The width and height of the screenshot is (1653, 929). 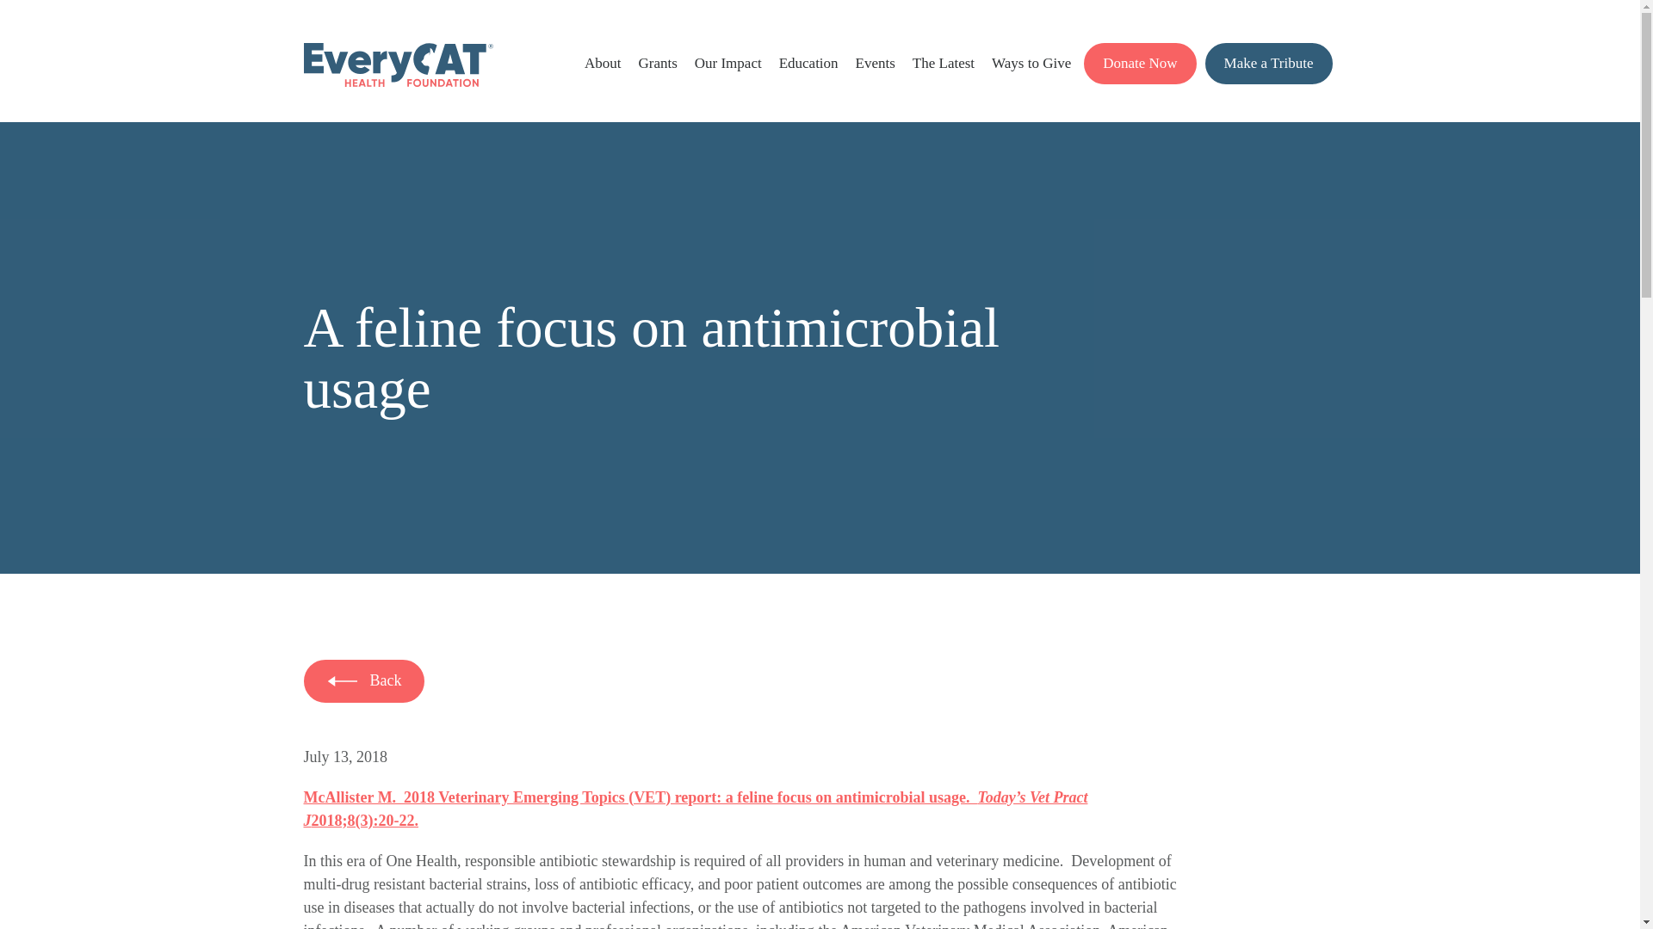 I want to click on Grants, so click(x=657, y=63).